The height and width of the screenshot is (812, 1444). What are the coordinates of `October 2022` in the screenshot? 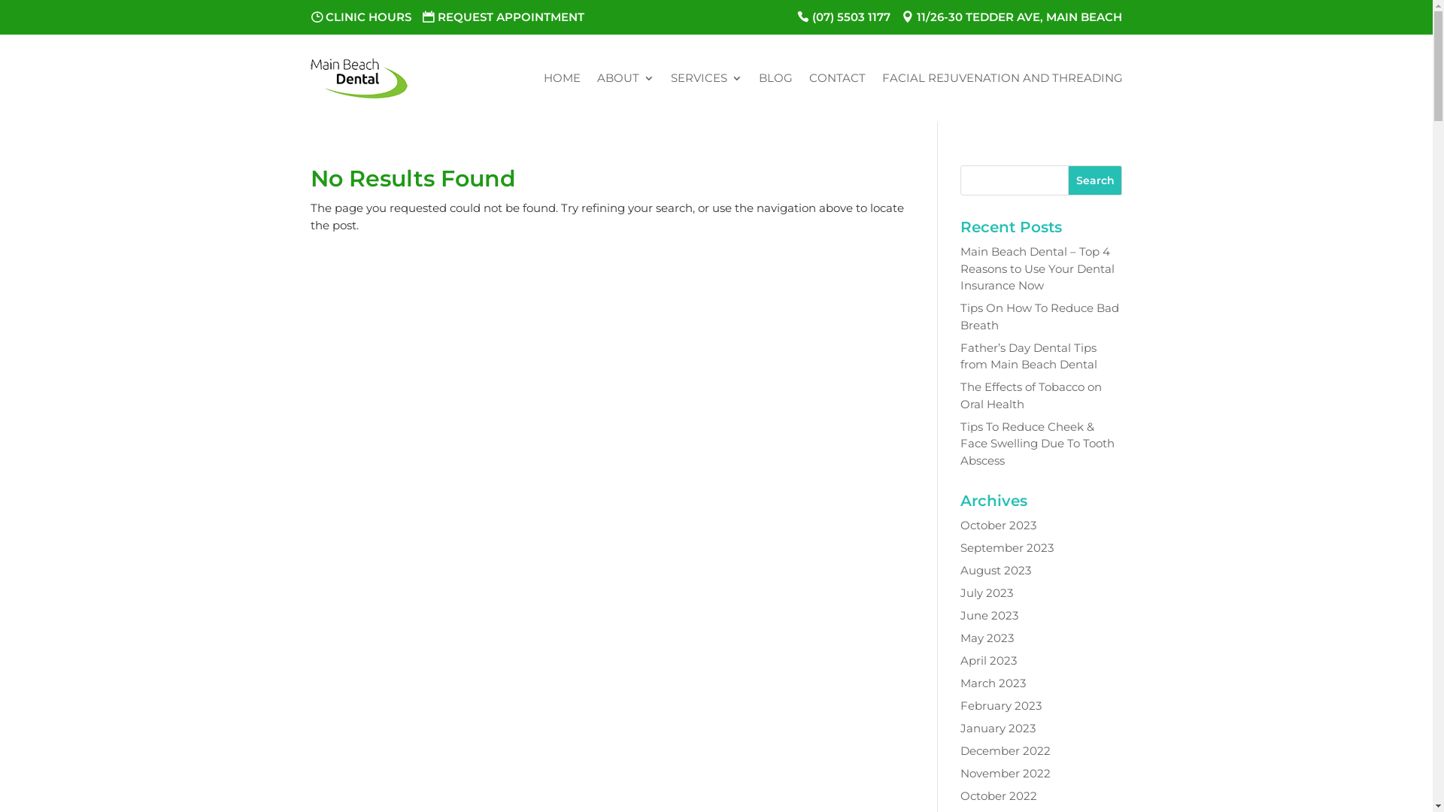 It's located at (999, 795).